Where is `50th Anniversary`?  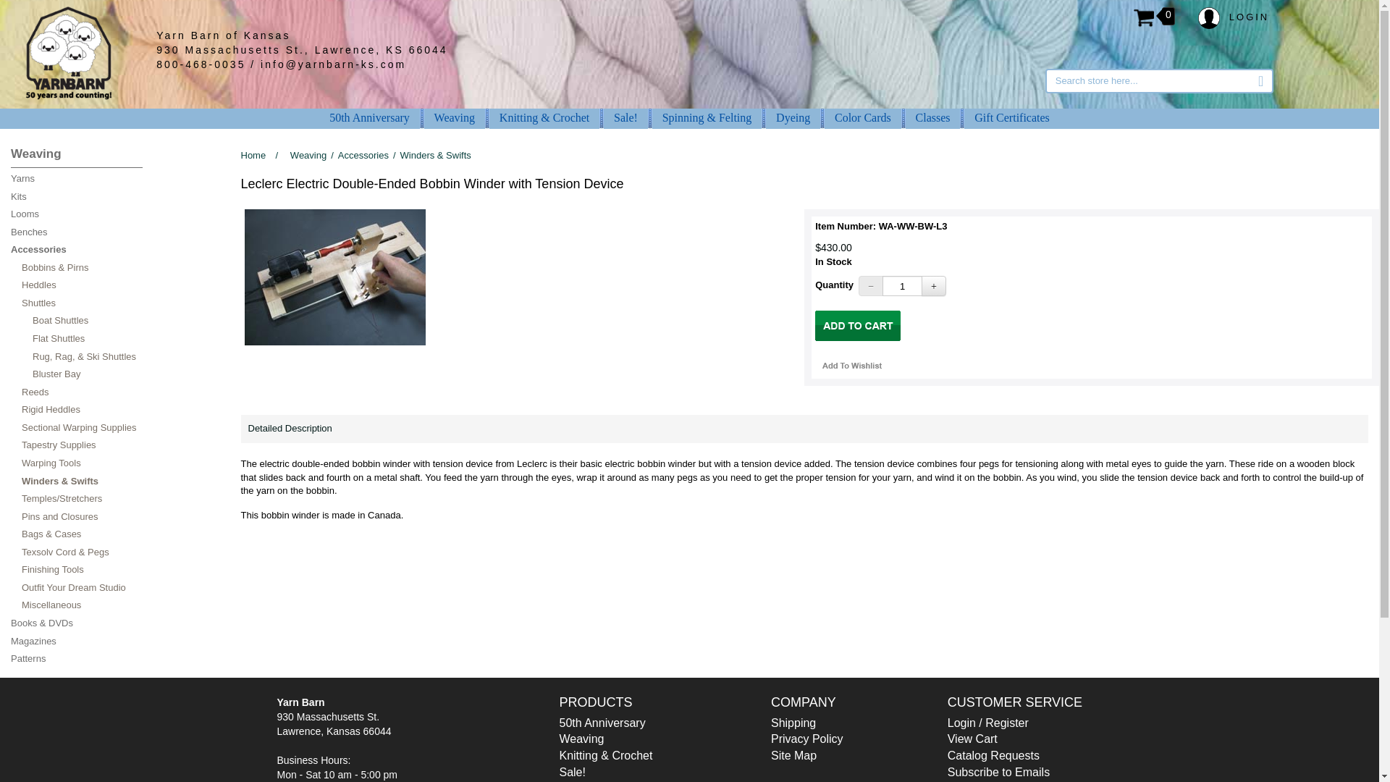 50th Anniversary is located at coordinates (369, 117).